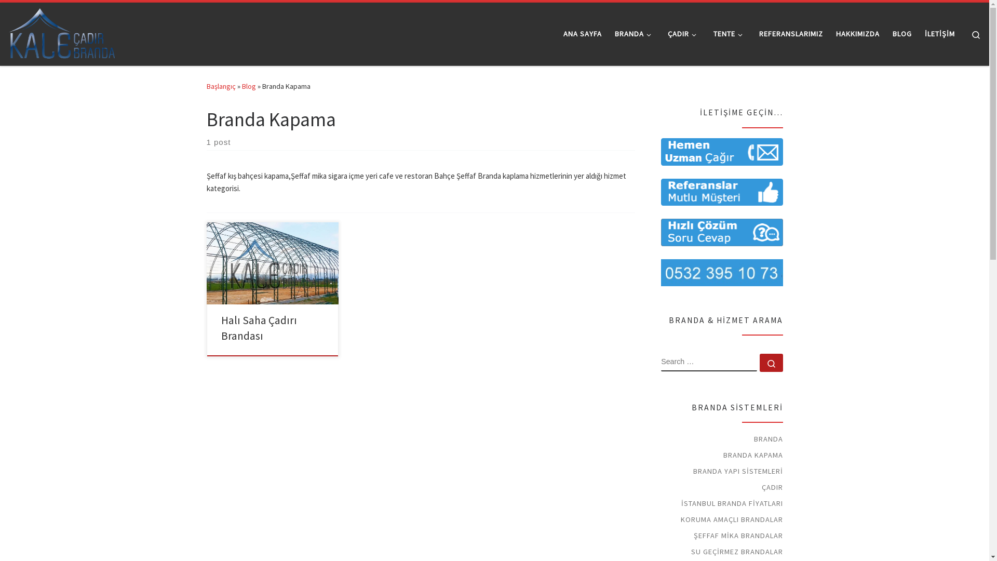 Image resolution: width=997 pixels, height=561 pixels. What do you see at coordinates (791, 34) in the screenshot?
I see `REFERANSLARIMIZ` at bounding box center [791, 34].